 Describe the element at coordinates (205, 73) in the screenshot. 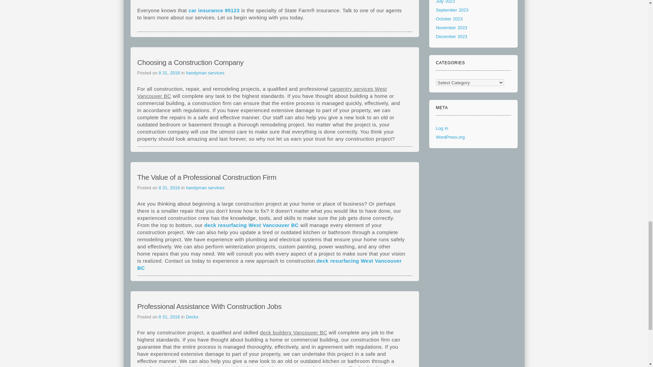

I see `handyman services` at that location.